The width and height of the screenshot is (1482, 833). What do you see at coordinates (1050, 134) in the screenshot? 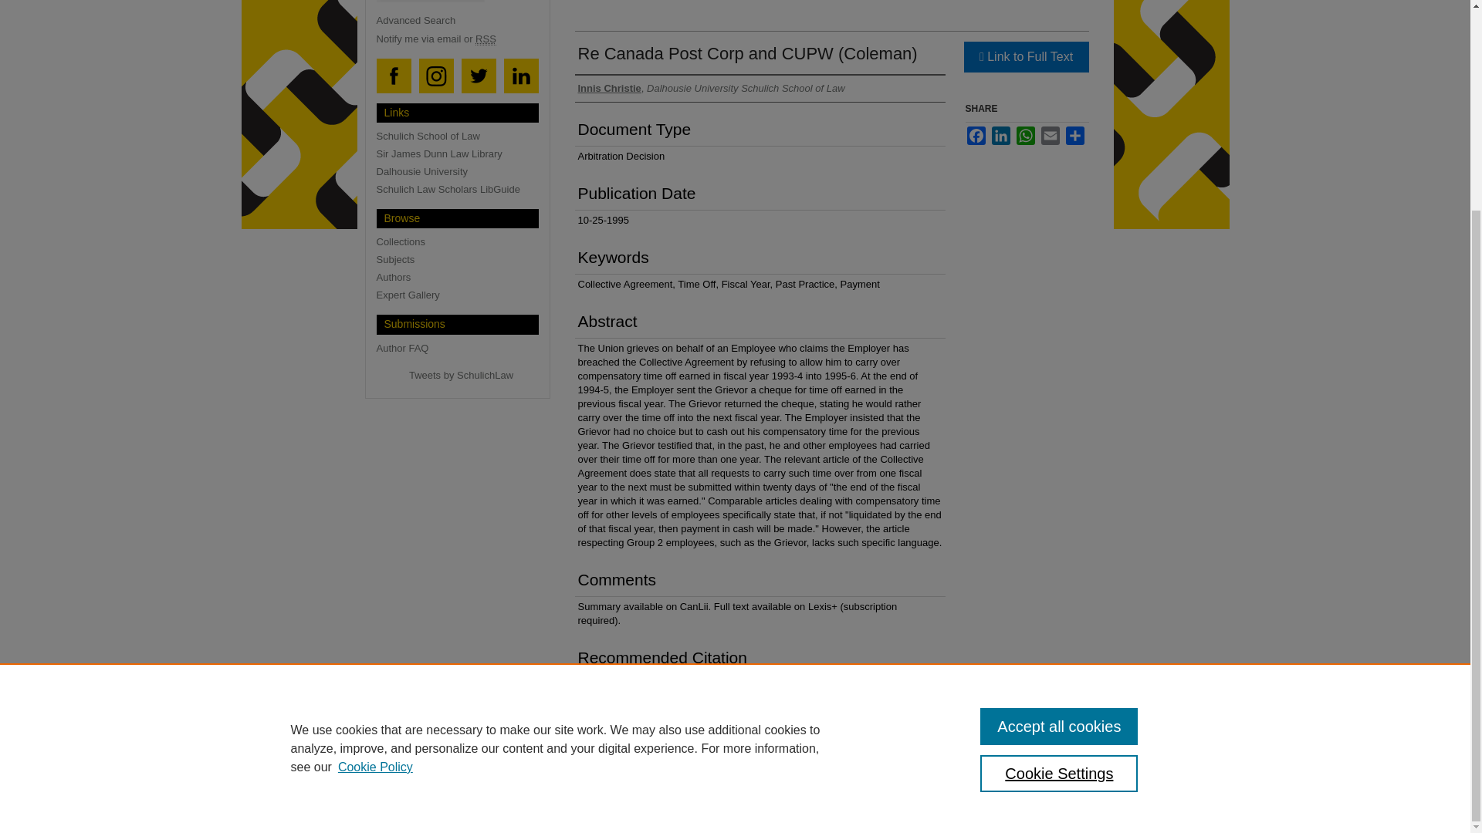
I see `Email` at bounding box center [1050, 134].